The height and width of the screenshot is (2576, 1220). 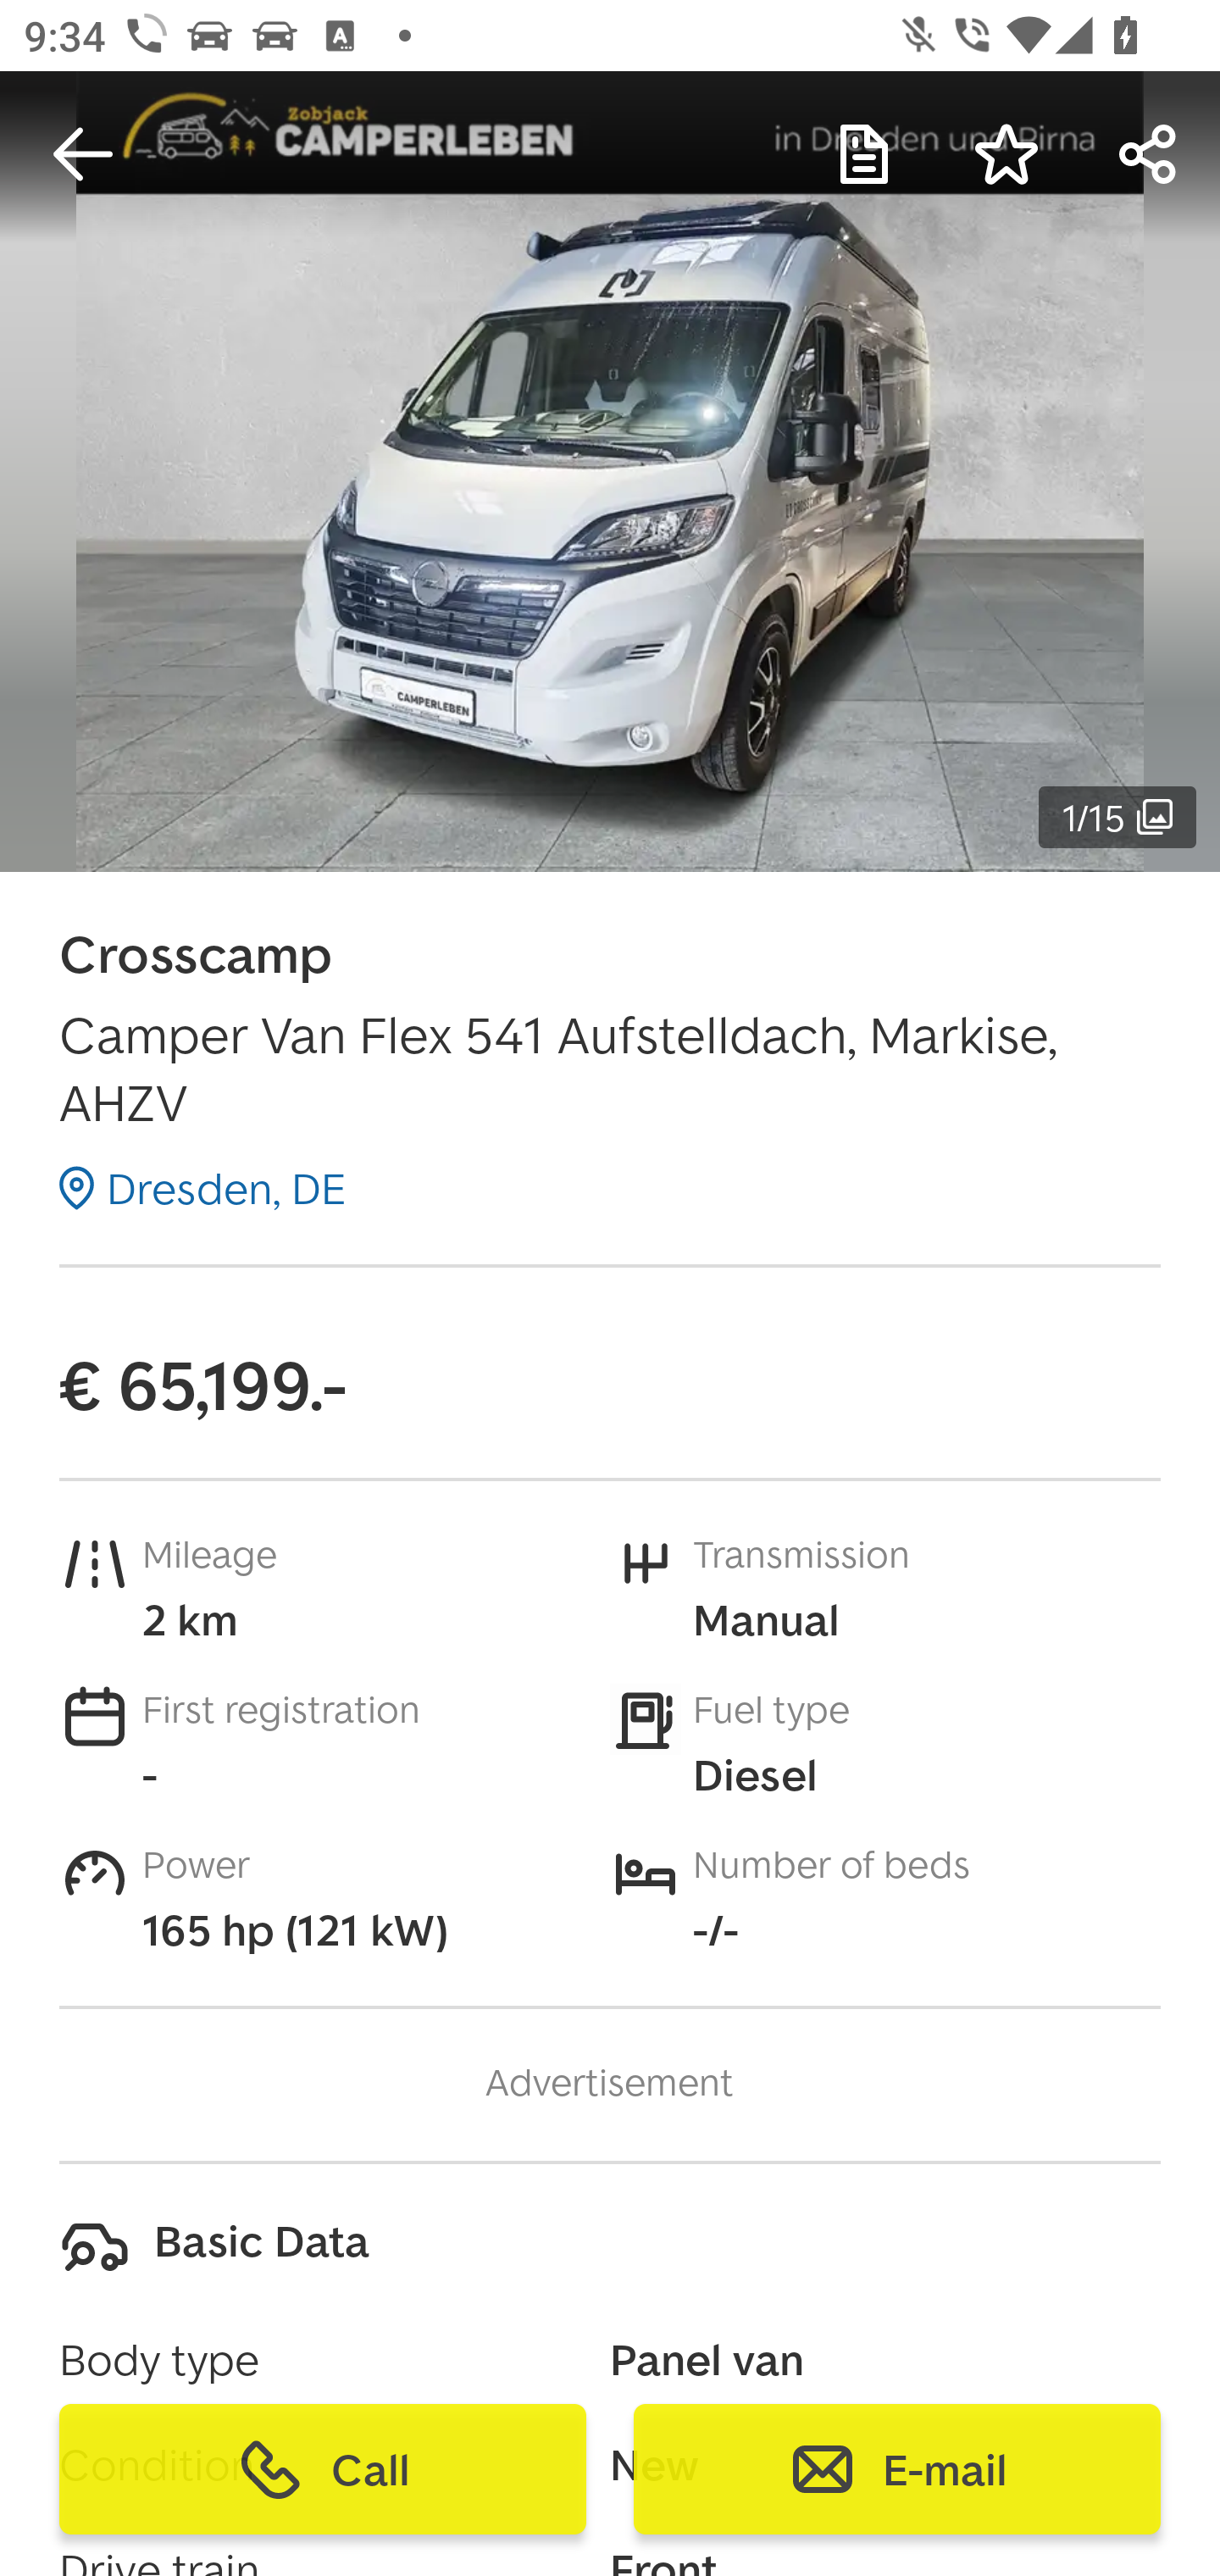 I want to click on My Notes, so click(x=864, y=154).